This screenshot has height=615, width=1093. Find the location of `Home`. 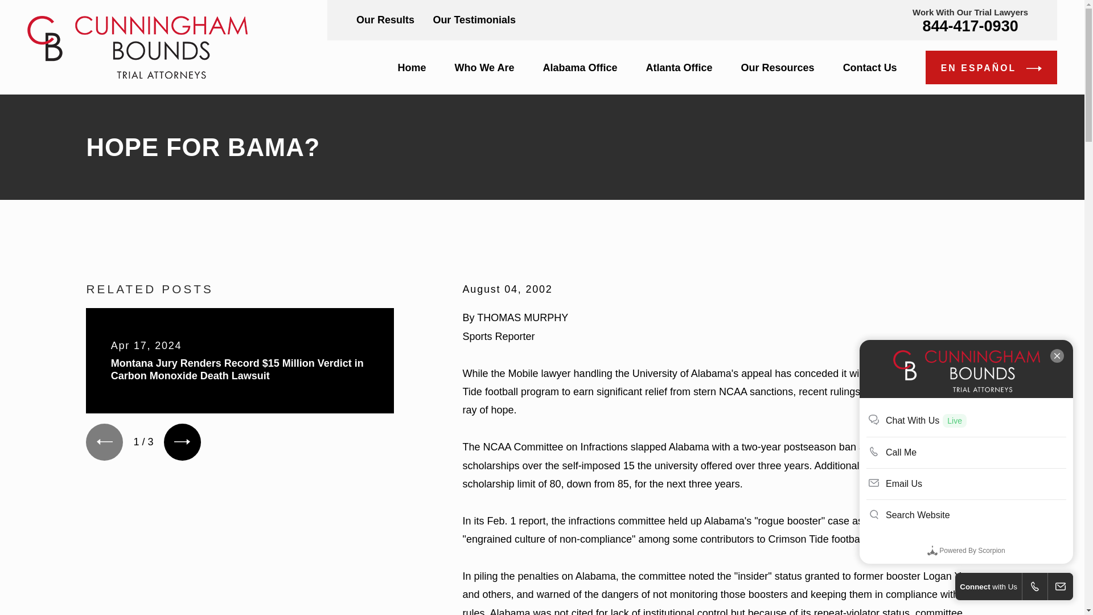

Home is located at coordinates (138, 47).